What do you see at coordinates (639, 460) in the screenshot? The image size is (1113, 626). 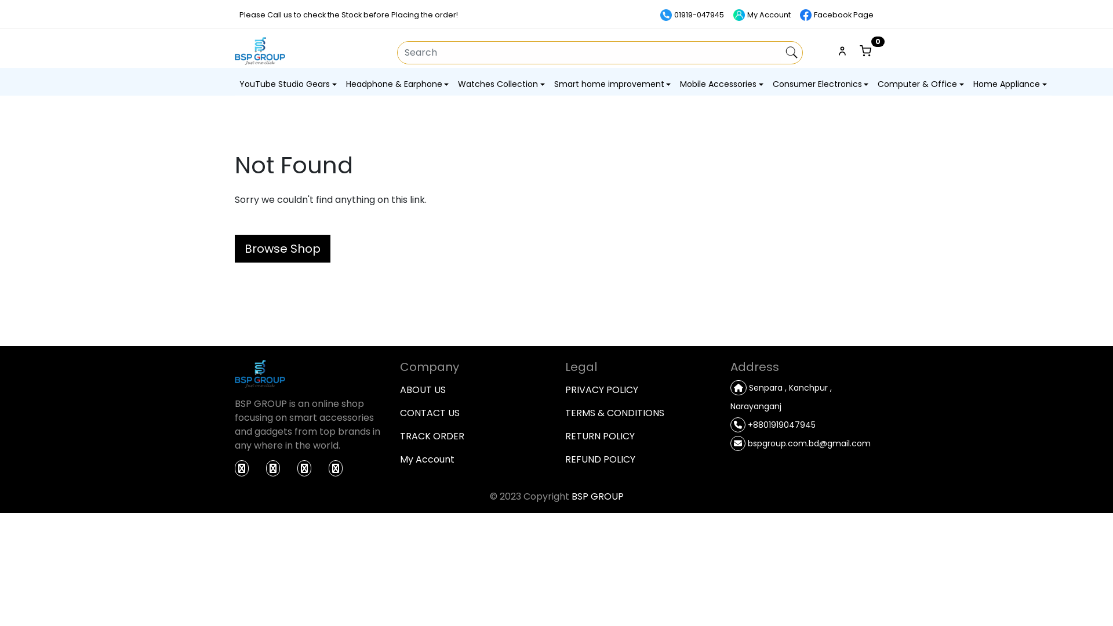 I see `REFUND POLICY` at bounding box center [639, 460].